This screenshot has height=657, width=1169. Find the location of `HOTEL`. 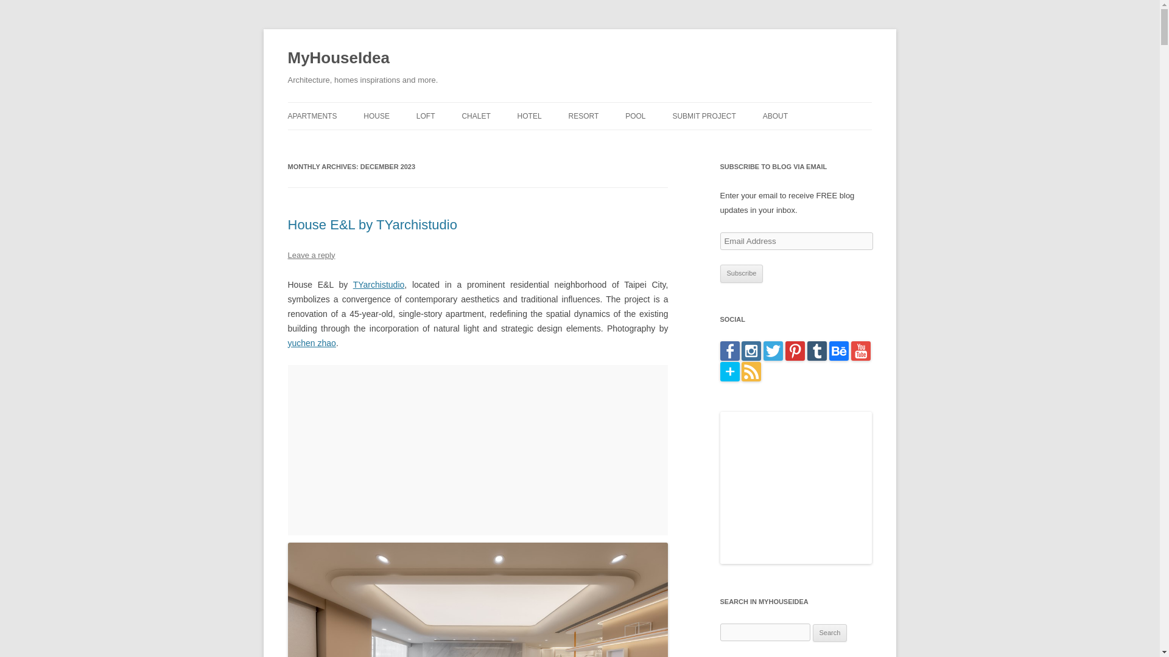

HOTEL is located at coordinates (530, 116).